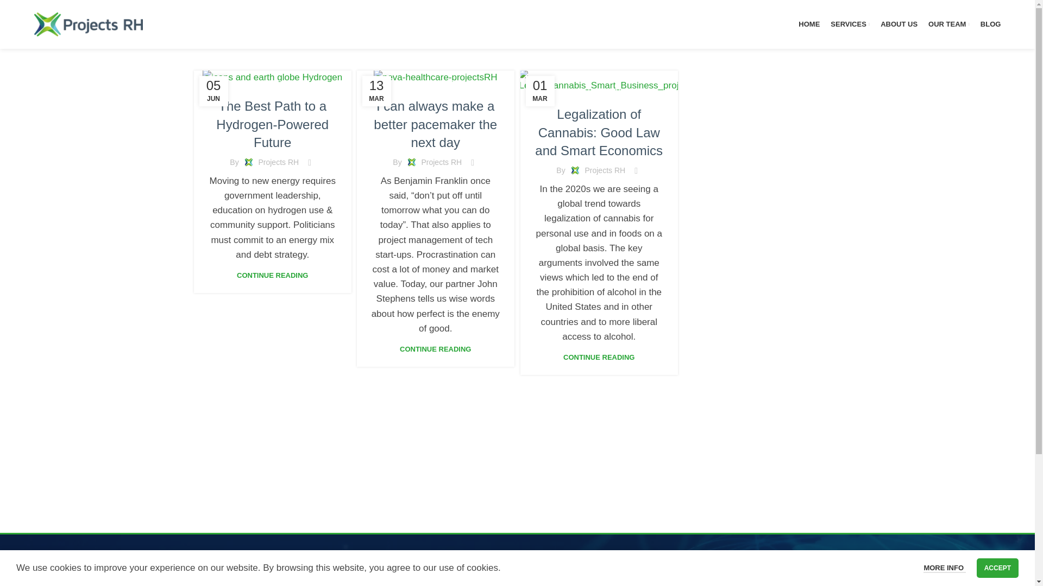 This screenshot has width=1043, height=586. I want to click on Projects RH, so click(278, 162).